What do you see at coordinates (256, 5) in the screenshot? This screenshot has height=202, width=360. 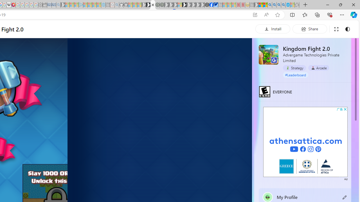 I see `MSN - Sleeping` at bounding box center [256, 5].